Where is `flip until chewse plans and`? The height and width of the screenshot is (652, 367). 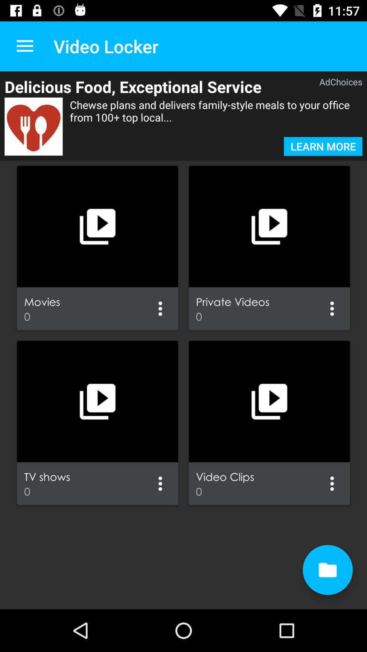
flip until chewse plans and is located at coordinates (216, 117).